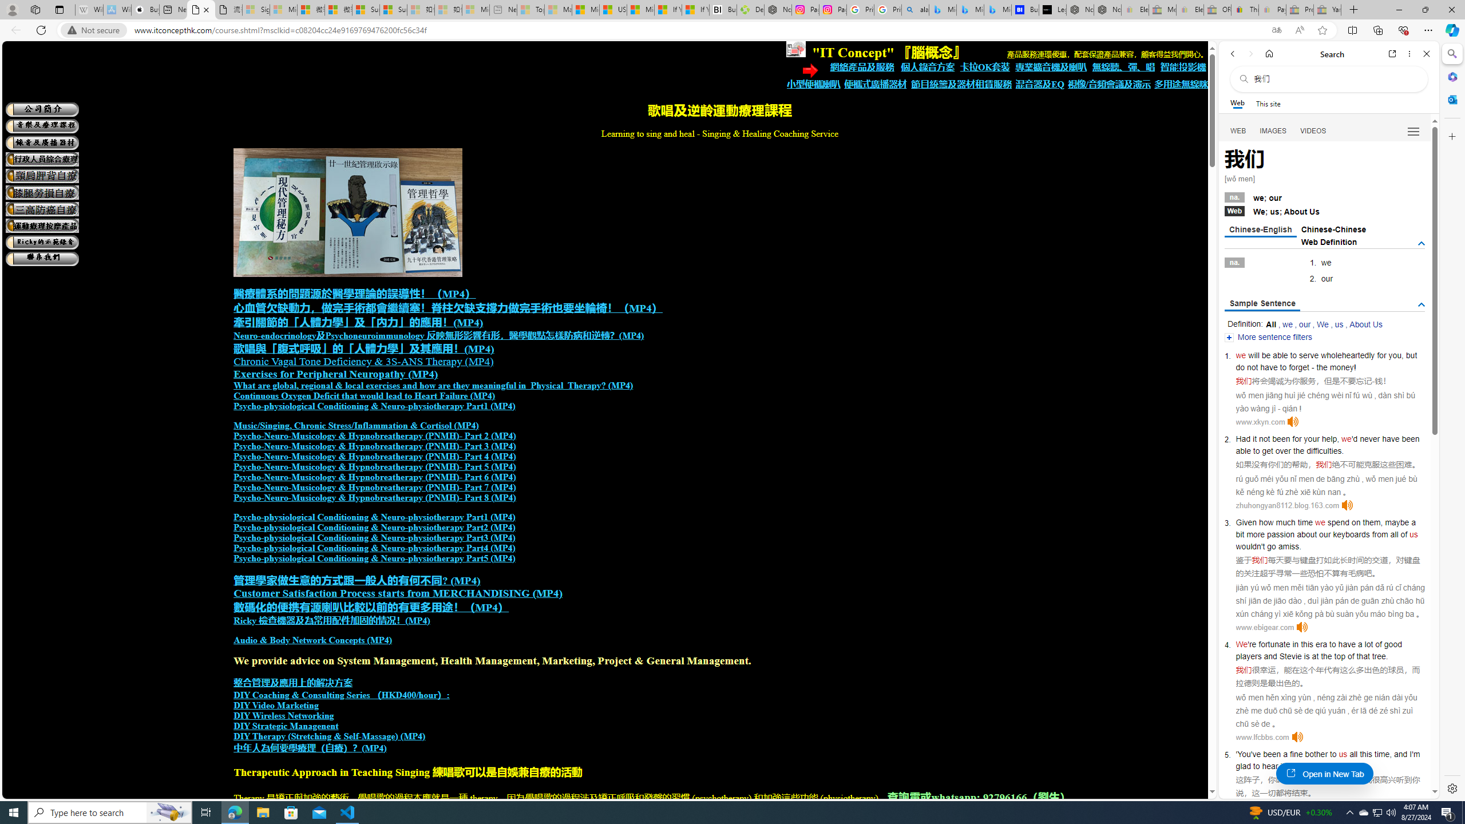 This screenshot has width=1465, height=824. I want to click on Not secure, so click(96, 30).